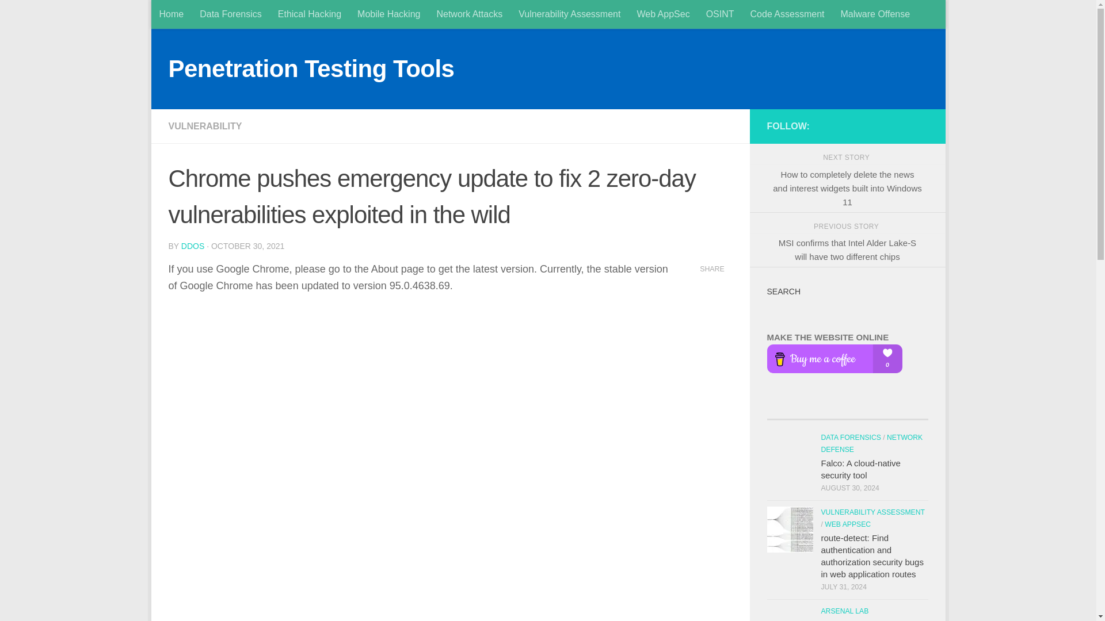 The image size is (1105, 621). What do you see at coordinates (807, 415) in the screenshot?
I see `Popular Posts` at bounding box center [807, 415].